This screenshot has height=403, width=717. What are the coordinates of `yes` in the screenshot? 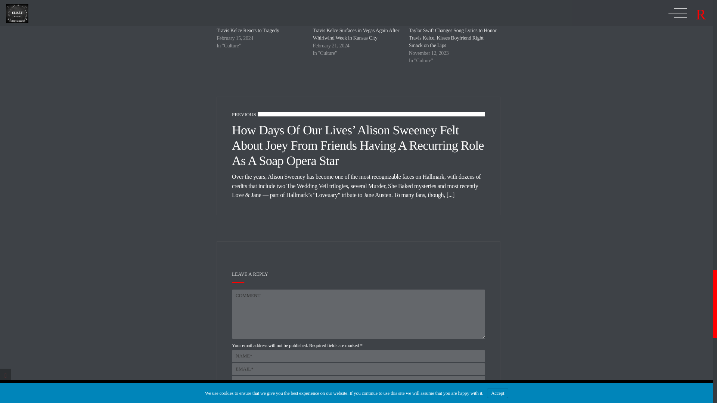 It's located at (234, 393).